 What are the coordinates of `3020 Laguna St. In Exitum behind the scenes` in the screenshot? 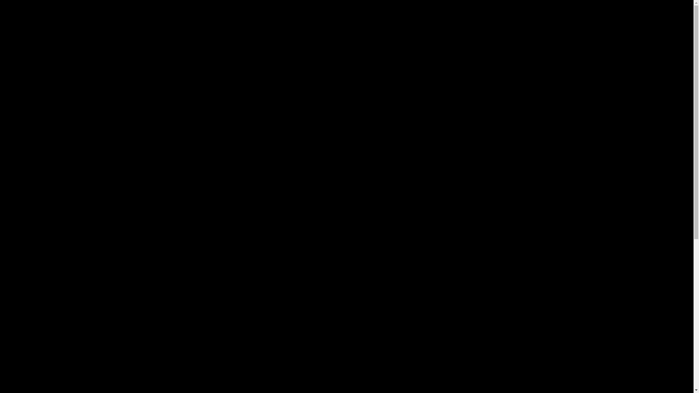 It's located at (347, 243).